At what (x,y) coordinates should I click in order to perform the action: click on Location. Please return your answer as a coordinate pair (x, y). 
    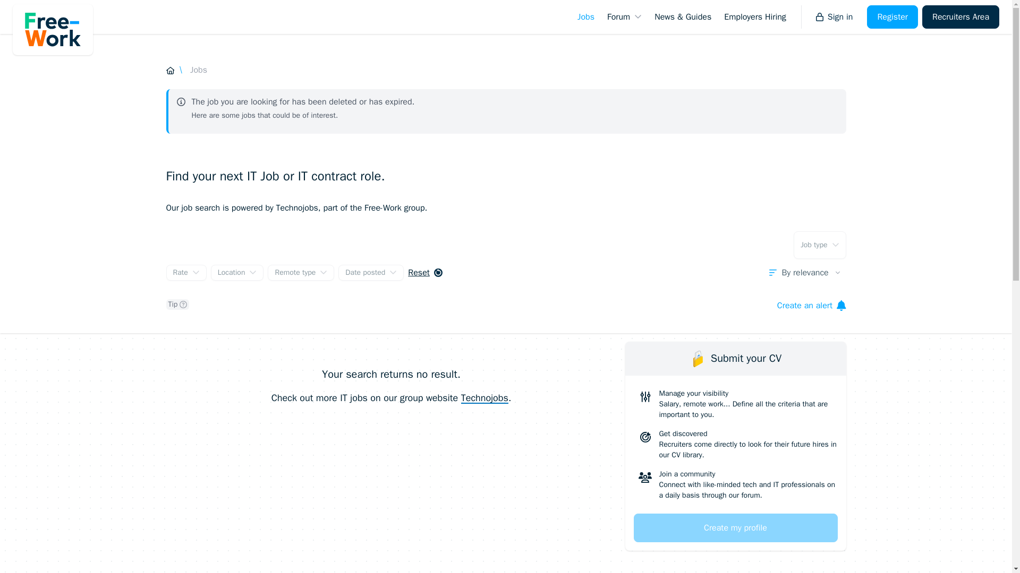
    Looking at the image, I should click on (237, 273).